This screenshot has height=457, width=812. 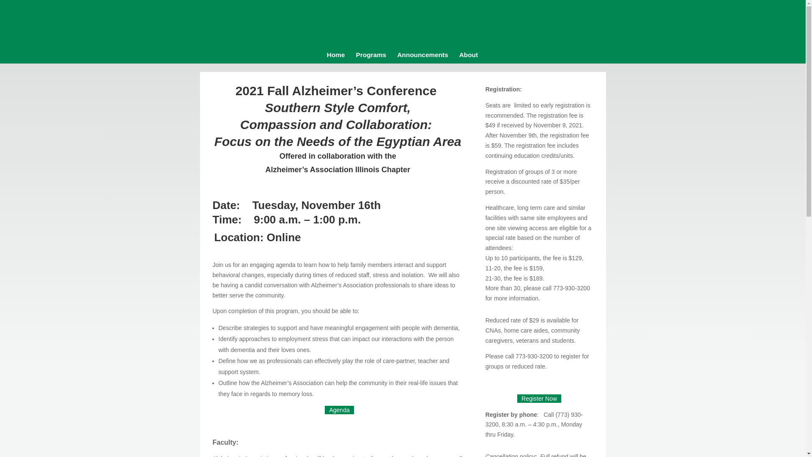 What do you see at coordinates (469, 62) in the screenshot?
I see `About` at bounding box center [469, 62].